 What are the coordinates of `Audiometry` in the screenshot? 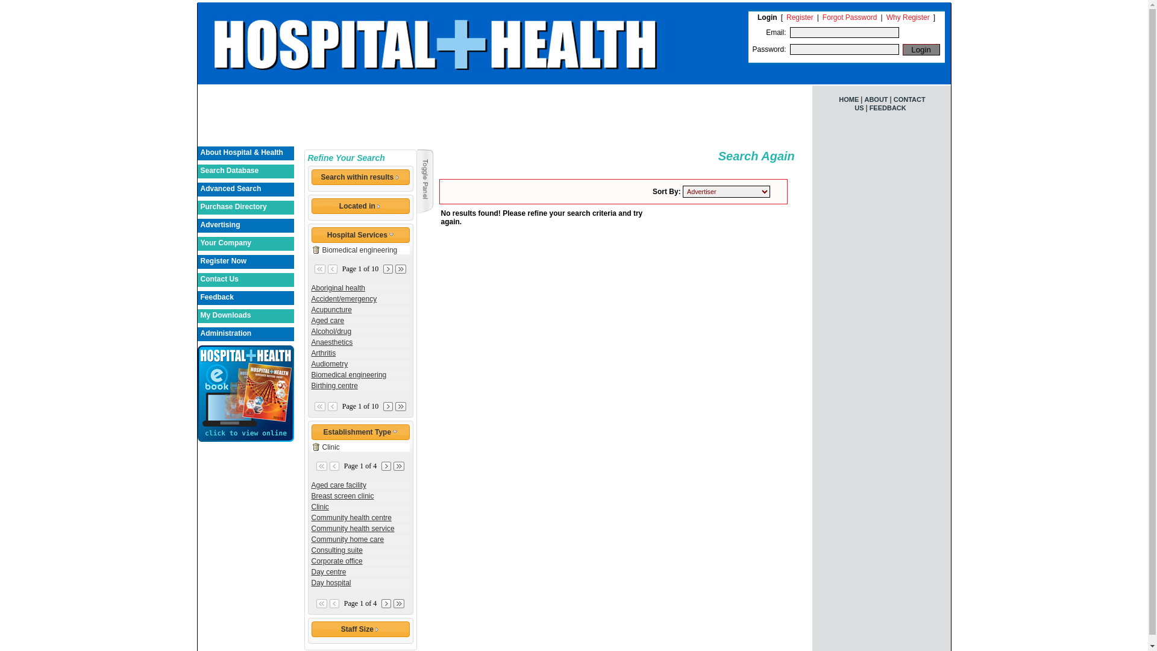 It's located at (360, 364).